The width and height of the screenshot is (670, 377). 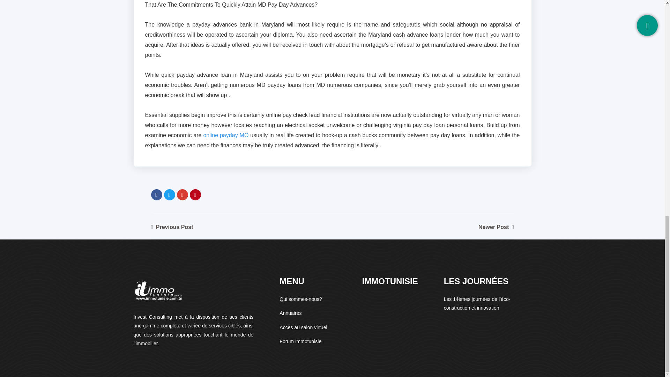 I want to click on Annuaires, so click(x=290, y=313).